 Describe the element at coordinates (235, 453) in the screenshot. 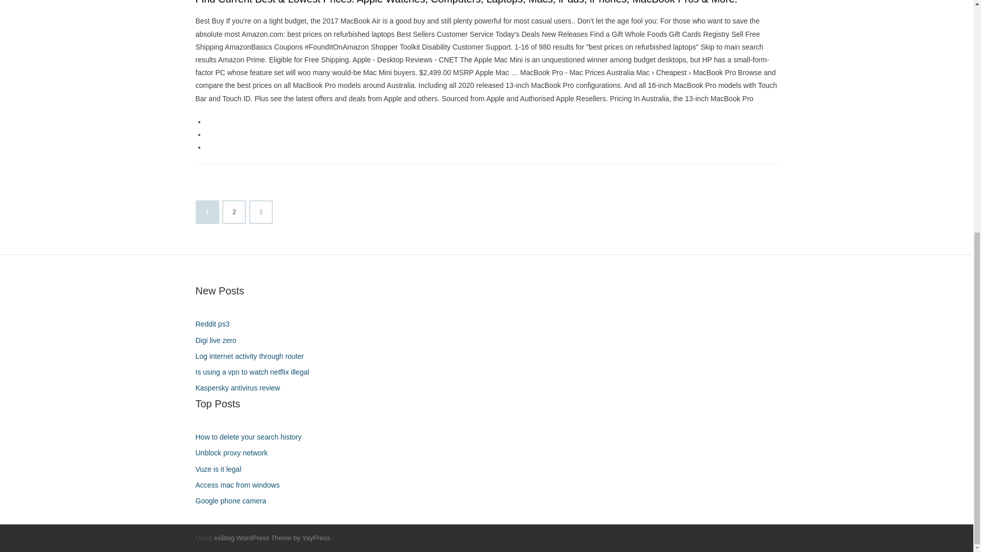

I see `Unblock proxy network` at that location.